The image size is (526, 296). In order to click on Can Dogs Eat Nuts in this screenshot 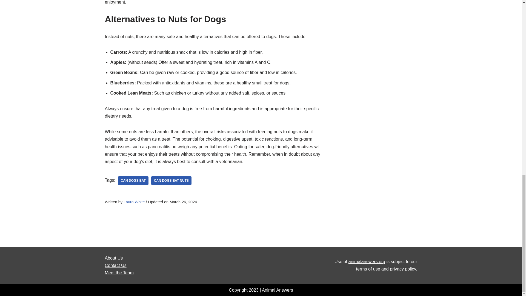, I will do `click(171, 180)`.